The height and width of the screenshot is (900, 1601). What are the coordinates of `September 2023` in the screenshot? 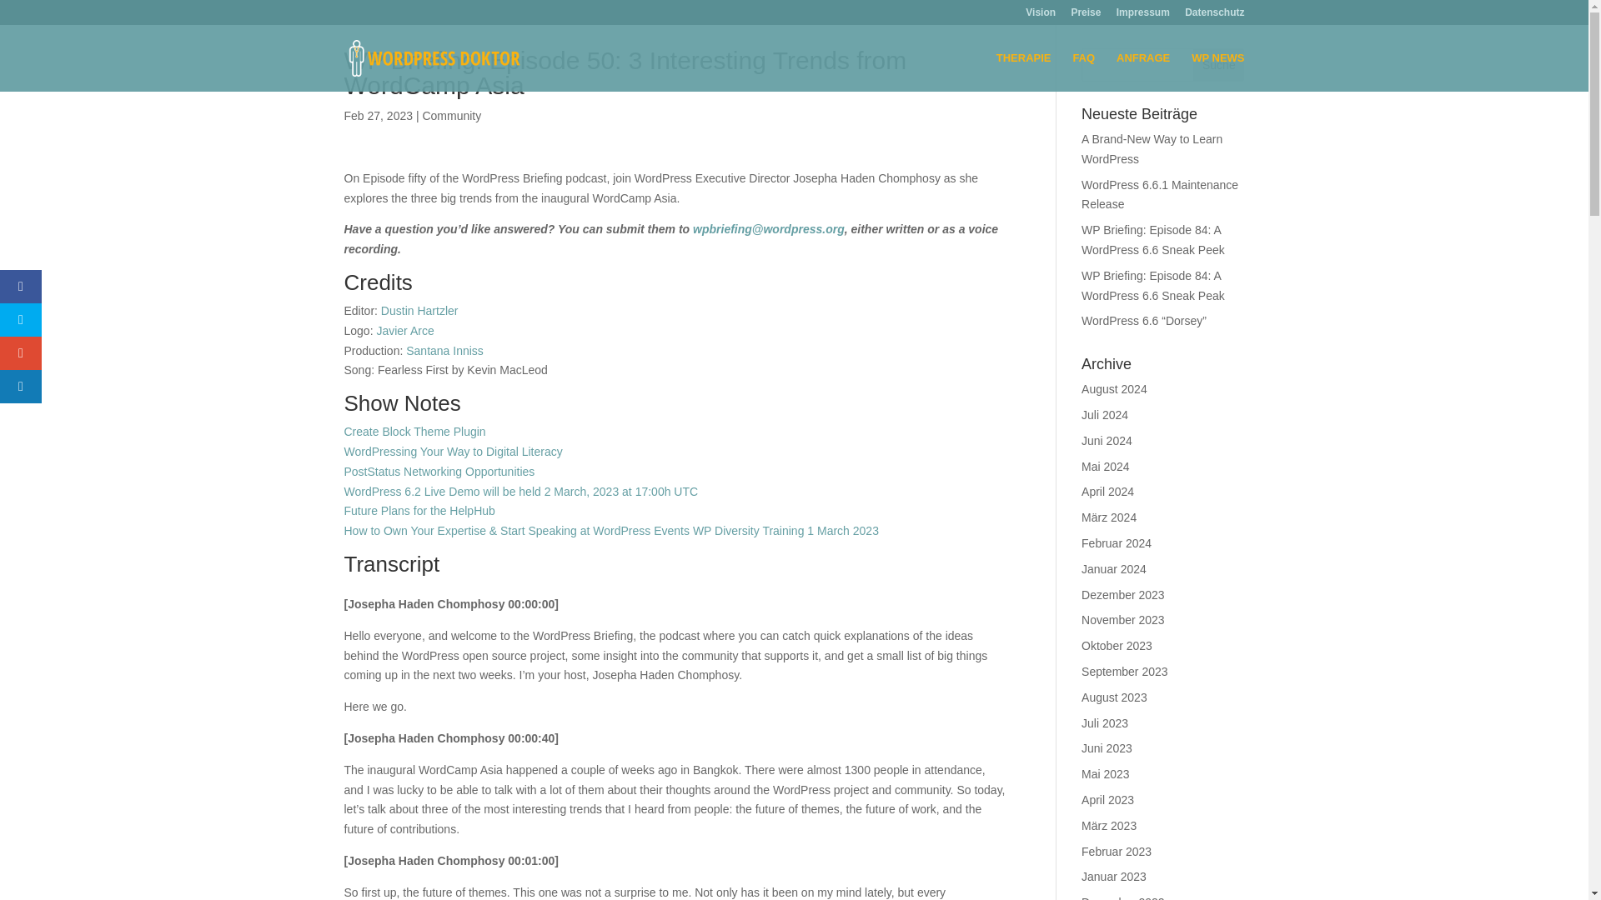 It's located at (1125, 672).